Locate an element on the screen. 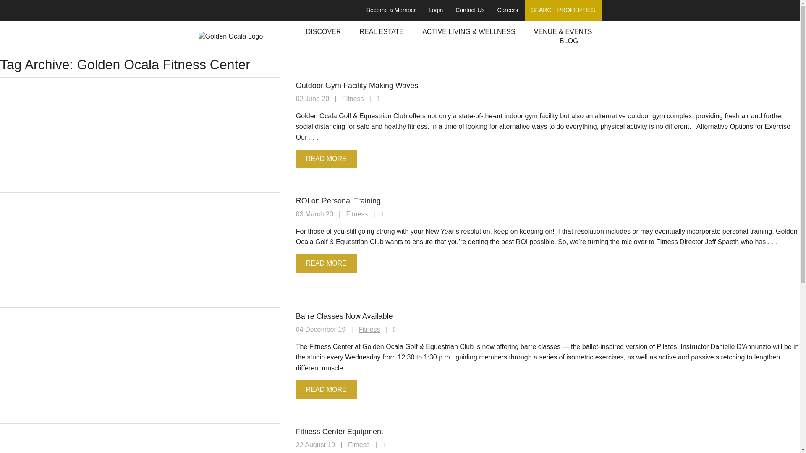  Become a Member is located at coordinates (391, 10).